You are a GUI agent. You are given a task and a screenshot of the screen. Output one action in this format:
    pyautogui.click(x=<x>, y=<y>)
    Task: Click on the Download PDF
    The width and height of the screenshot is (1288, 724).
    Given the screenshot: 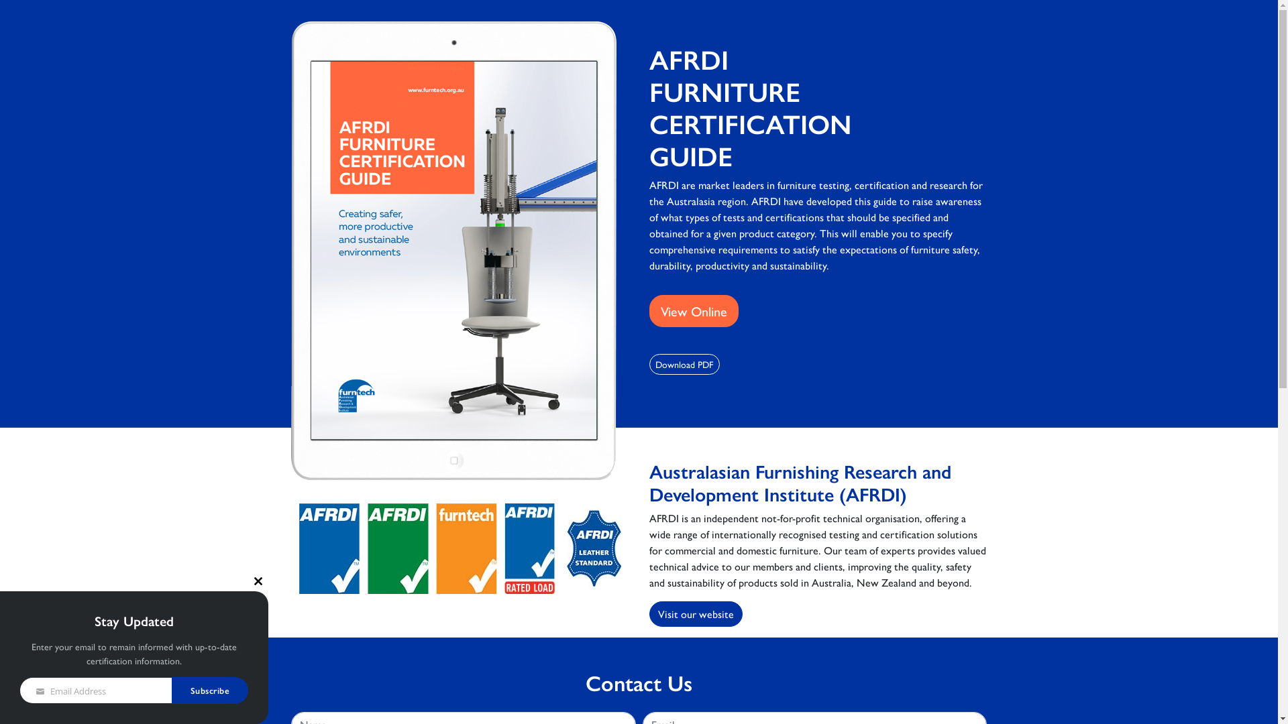 What is the action you would take?
    pyautogui.click(x=684, y=365)
    